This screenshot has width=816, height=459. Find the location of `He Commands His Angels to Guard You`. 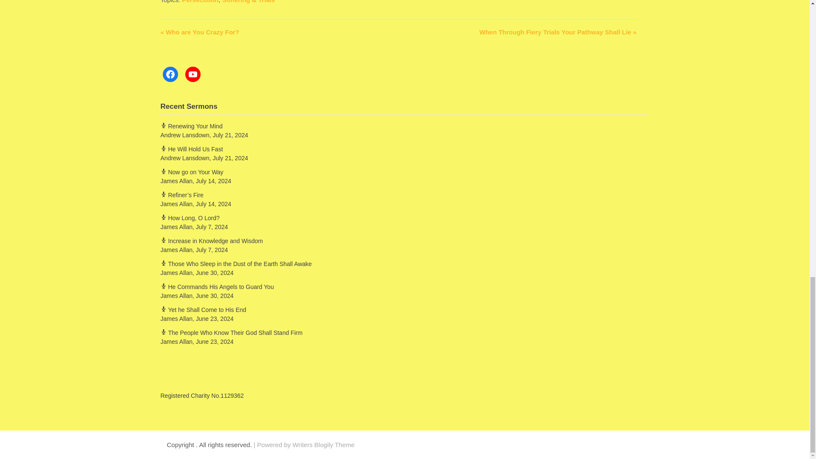

He Commands His Angels to Guard You is located at coordinates (218, 286).